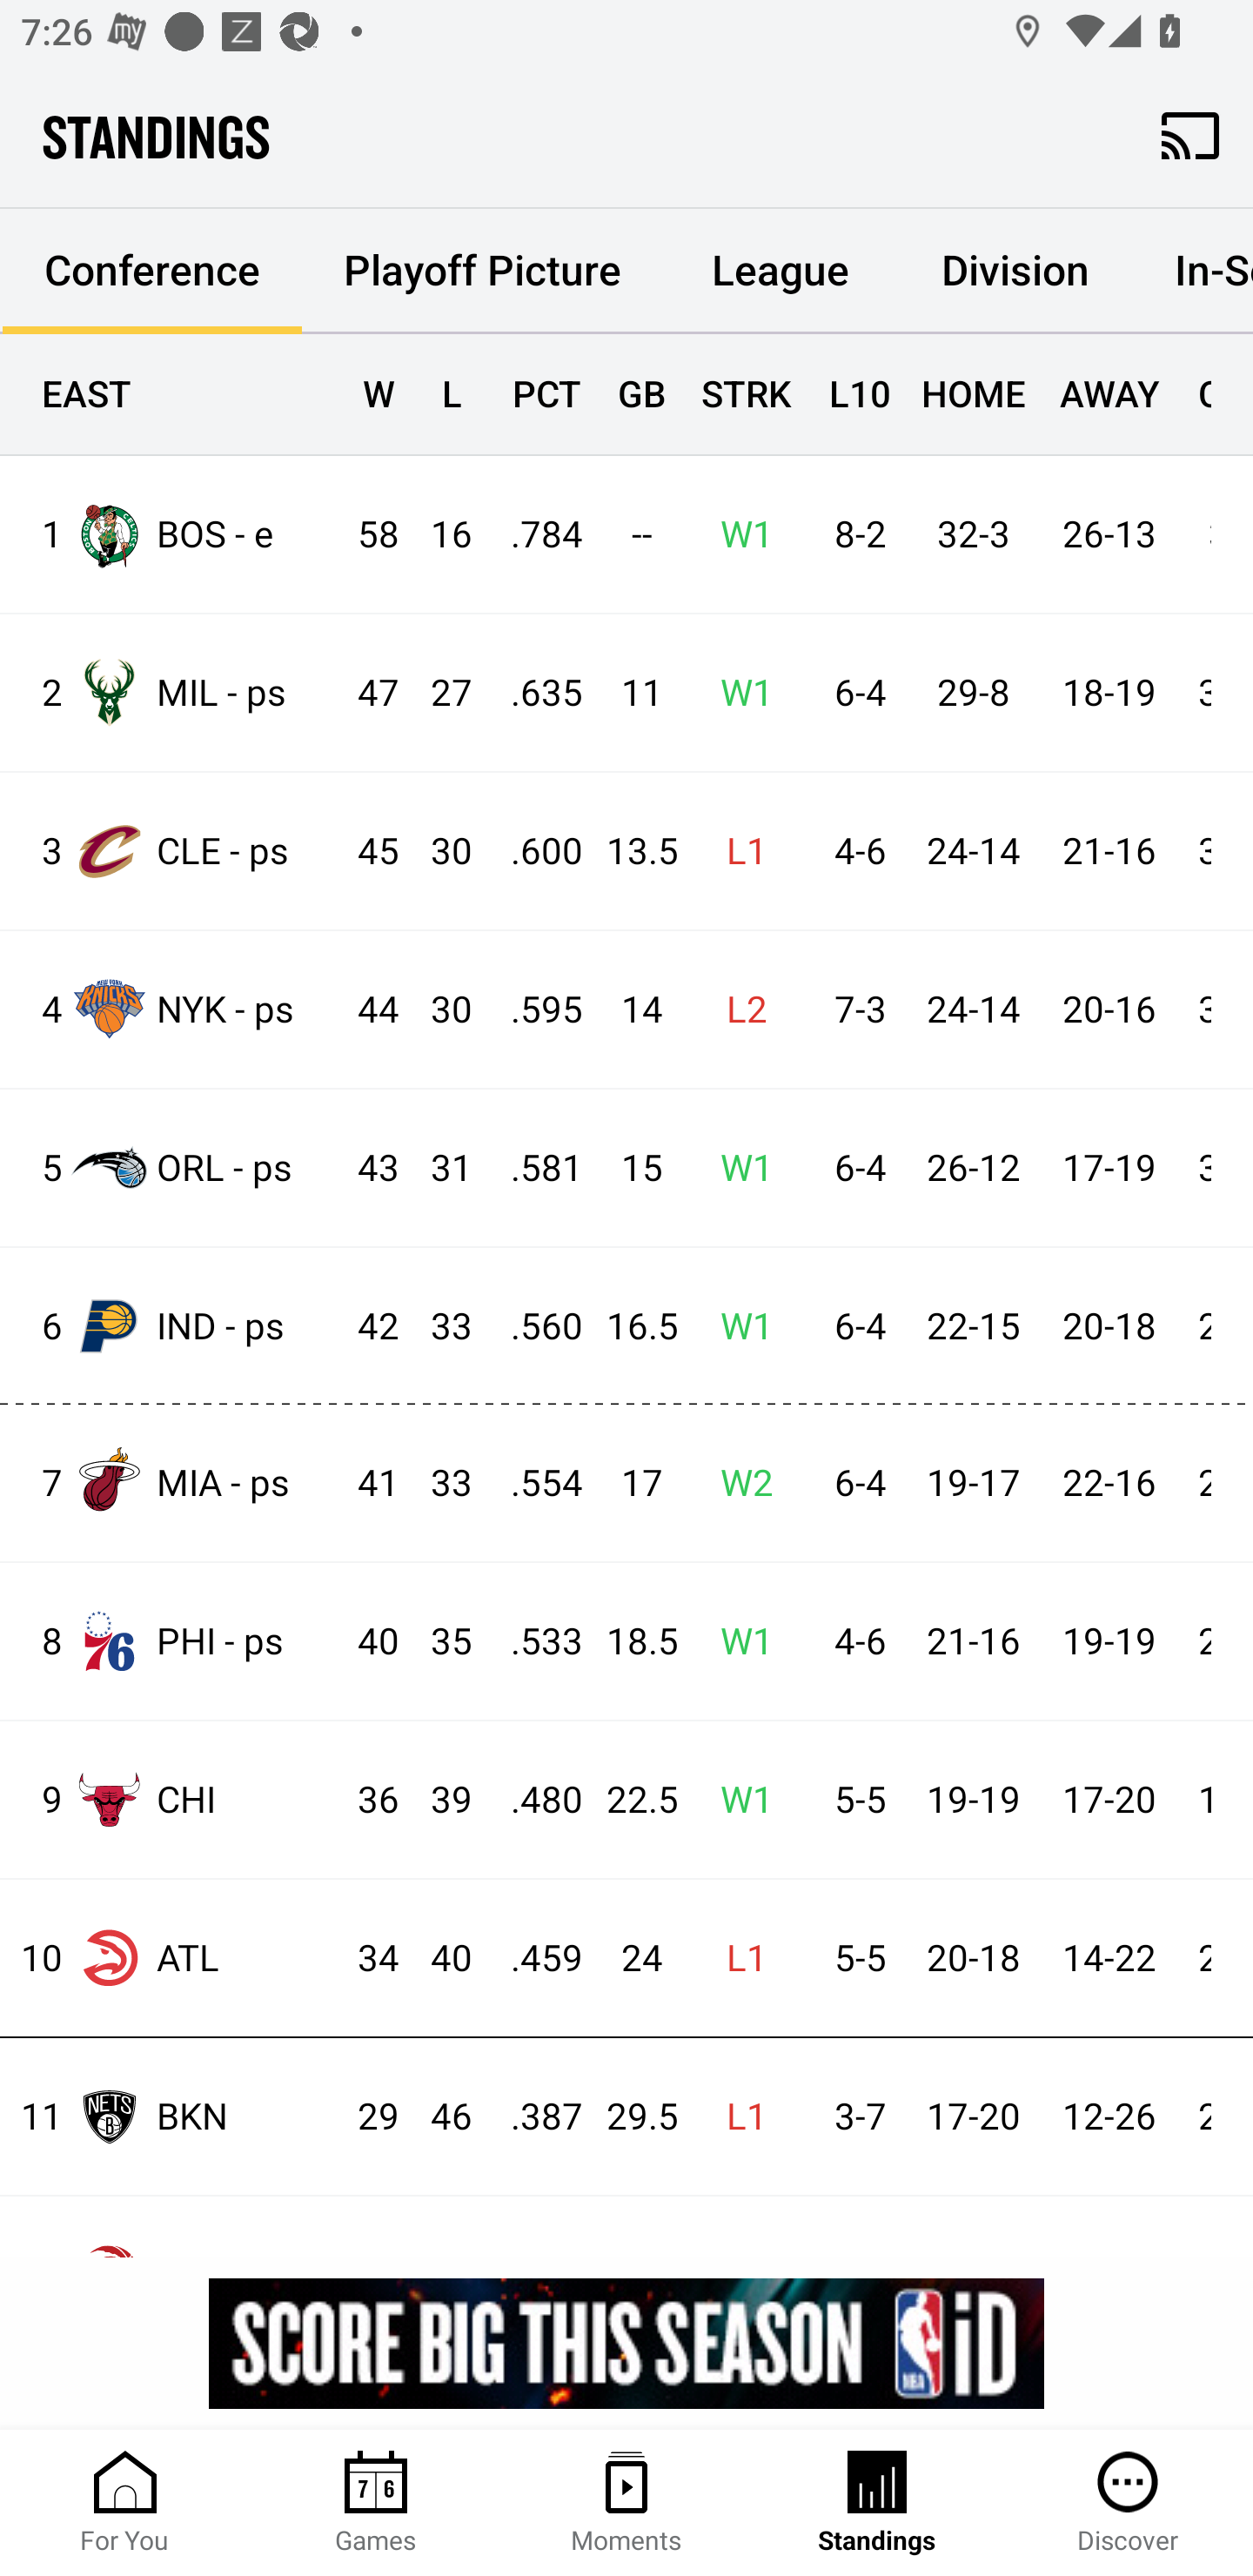 This screenshot has height=2576, width=1253. What do you see at coordinates (628, 851) in the screenshot?
I see `13.5` at bounding box center [628, 851].